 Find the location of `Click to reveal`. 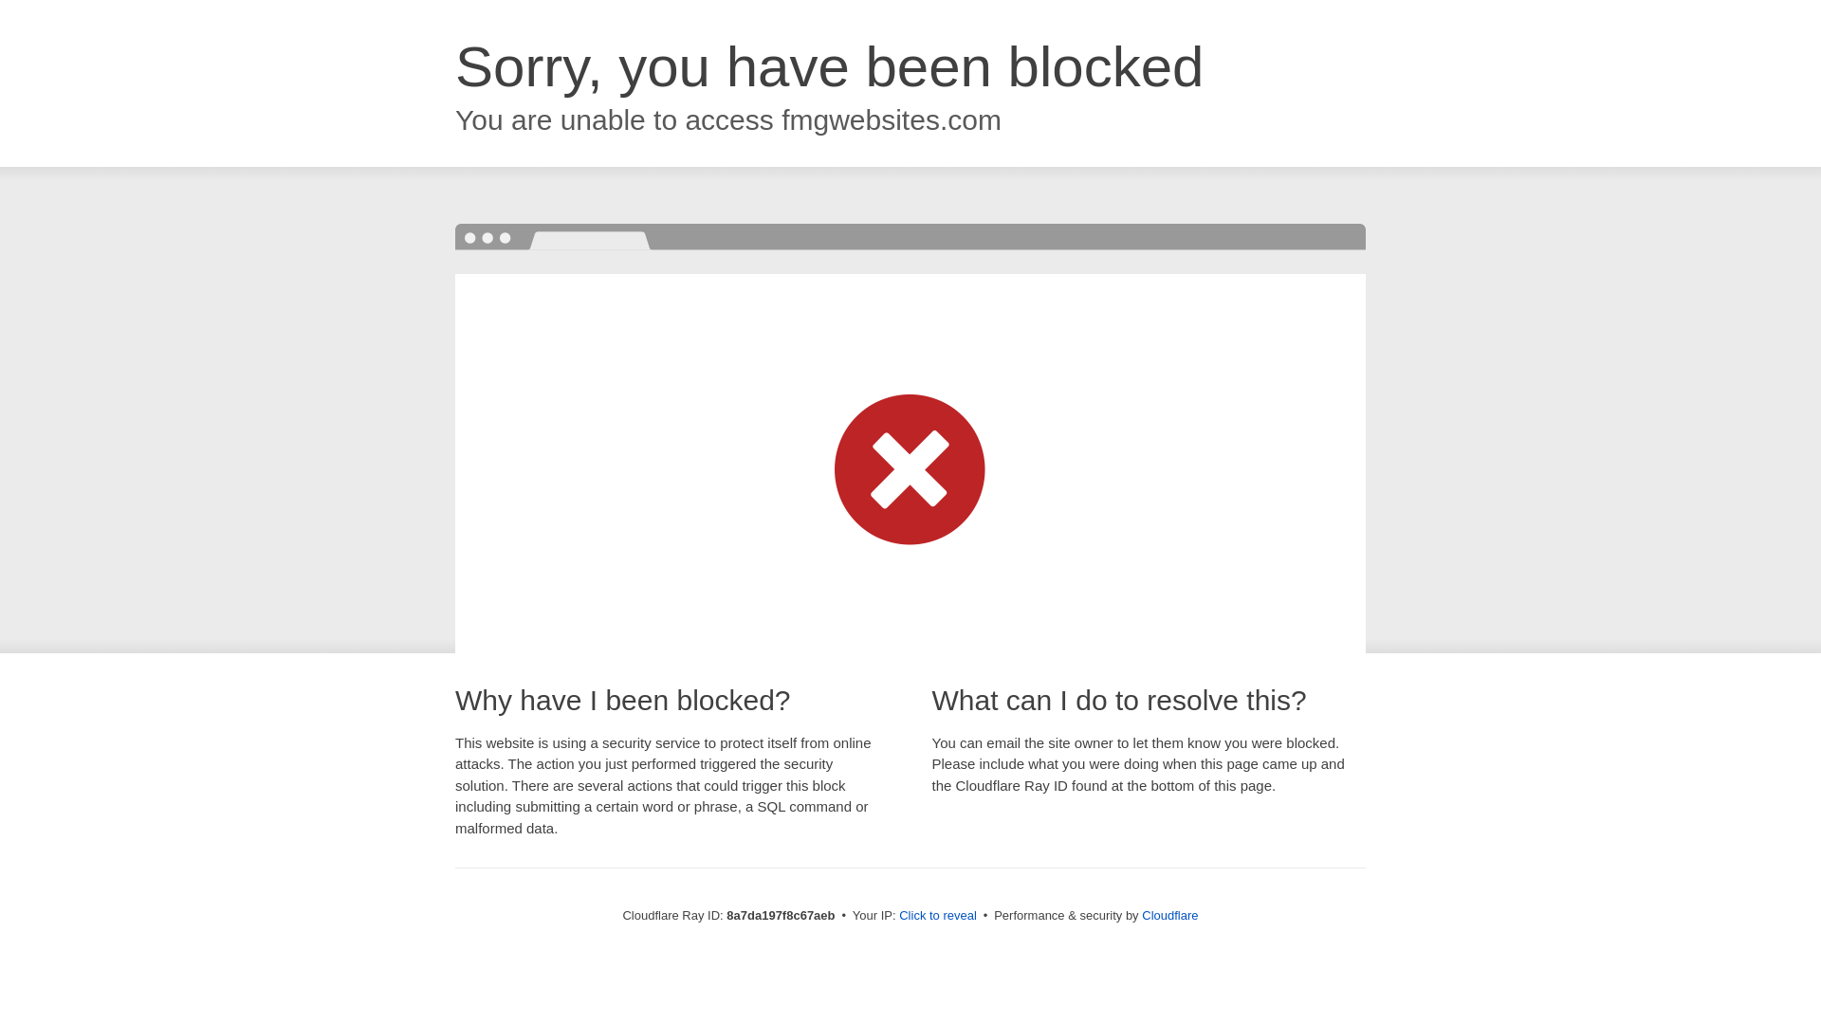

Click to reveal is located at coordinates (937, 916).